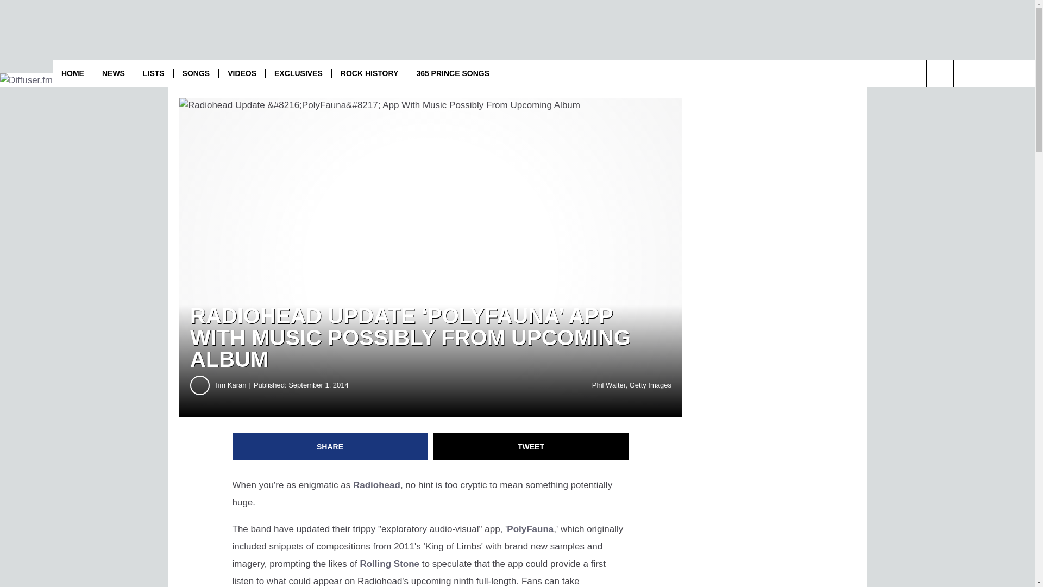 The image size is (1043, 587). What do you see at coordinates (377, 485) in the screenshot?
I see `Radiohead` at bounding box center [377, 485].